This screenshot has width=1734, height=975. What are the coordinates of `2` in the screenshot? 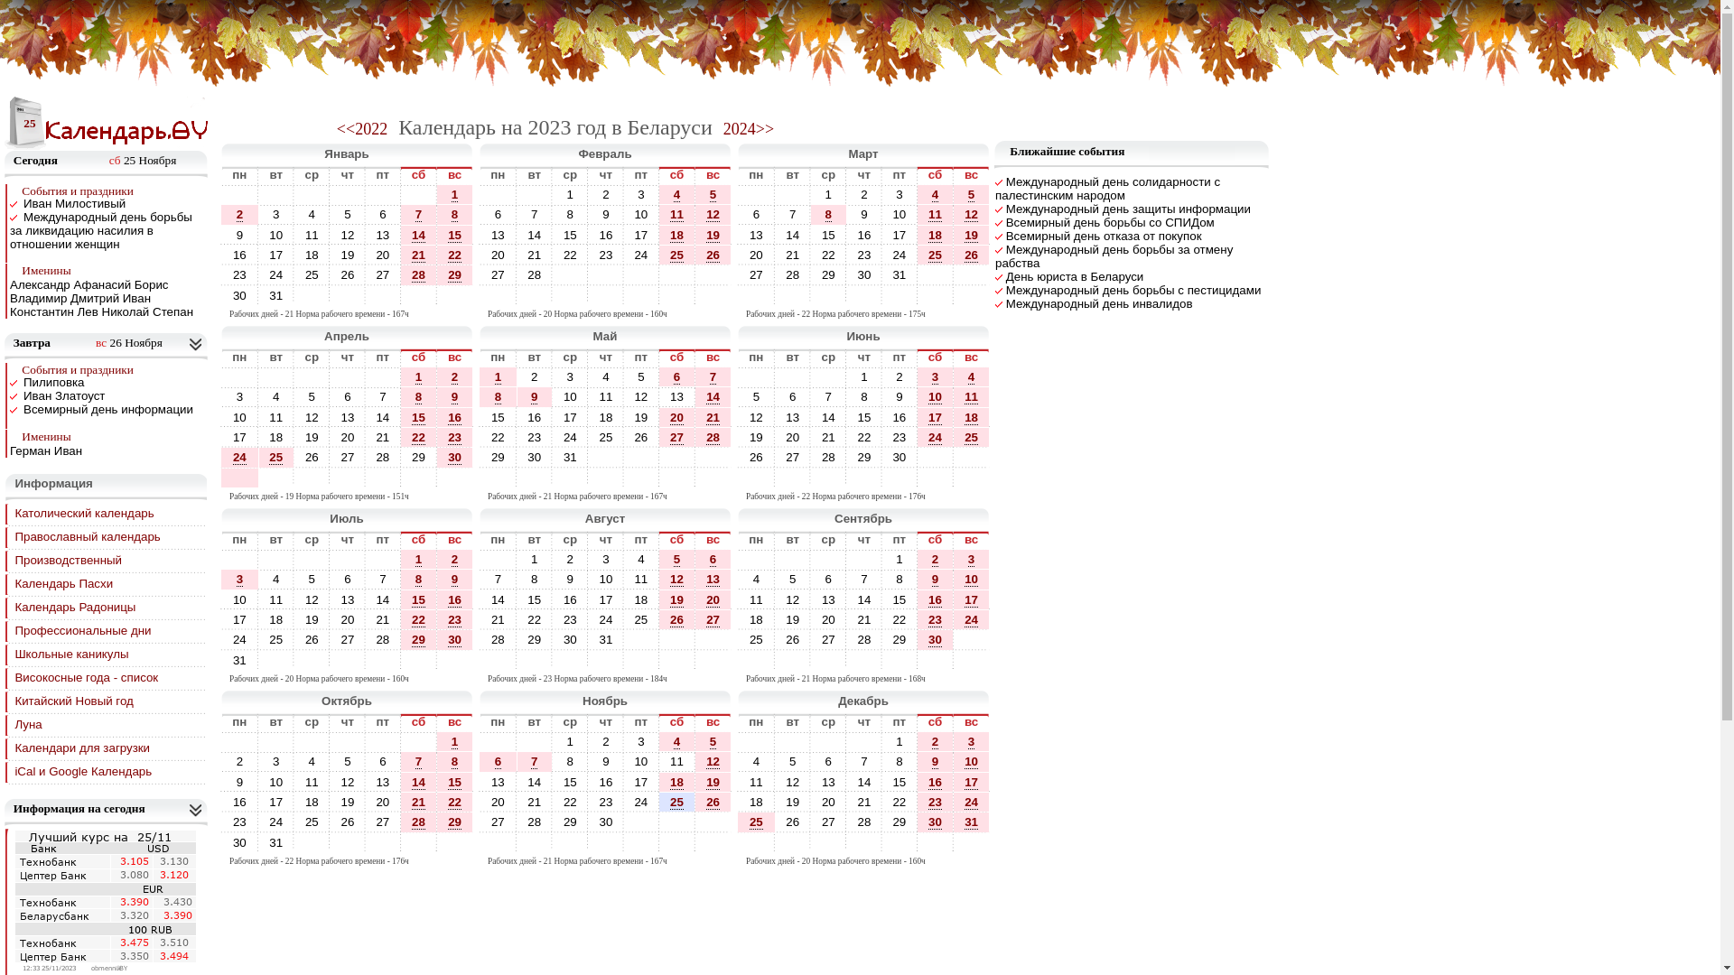 It's located at (864, 195).